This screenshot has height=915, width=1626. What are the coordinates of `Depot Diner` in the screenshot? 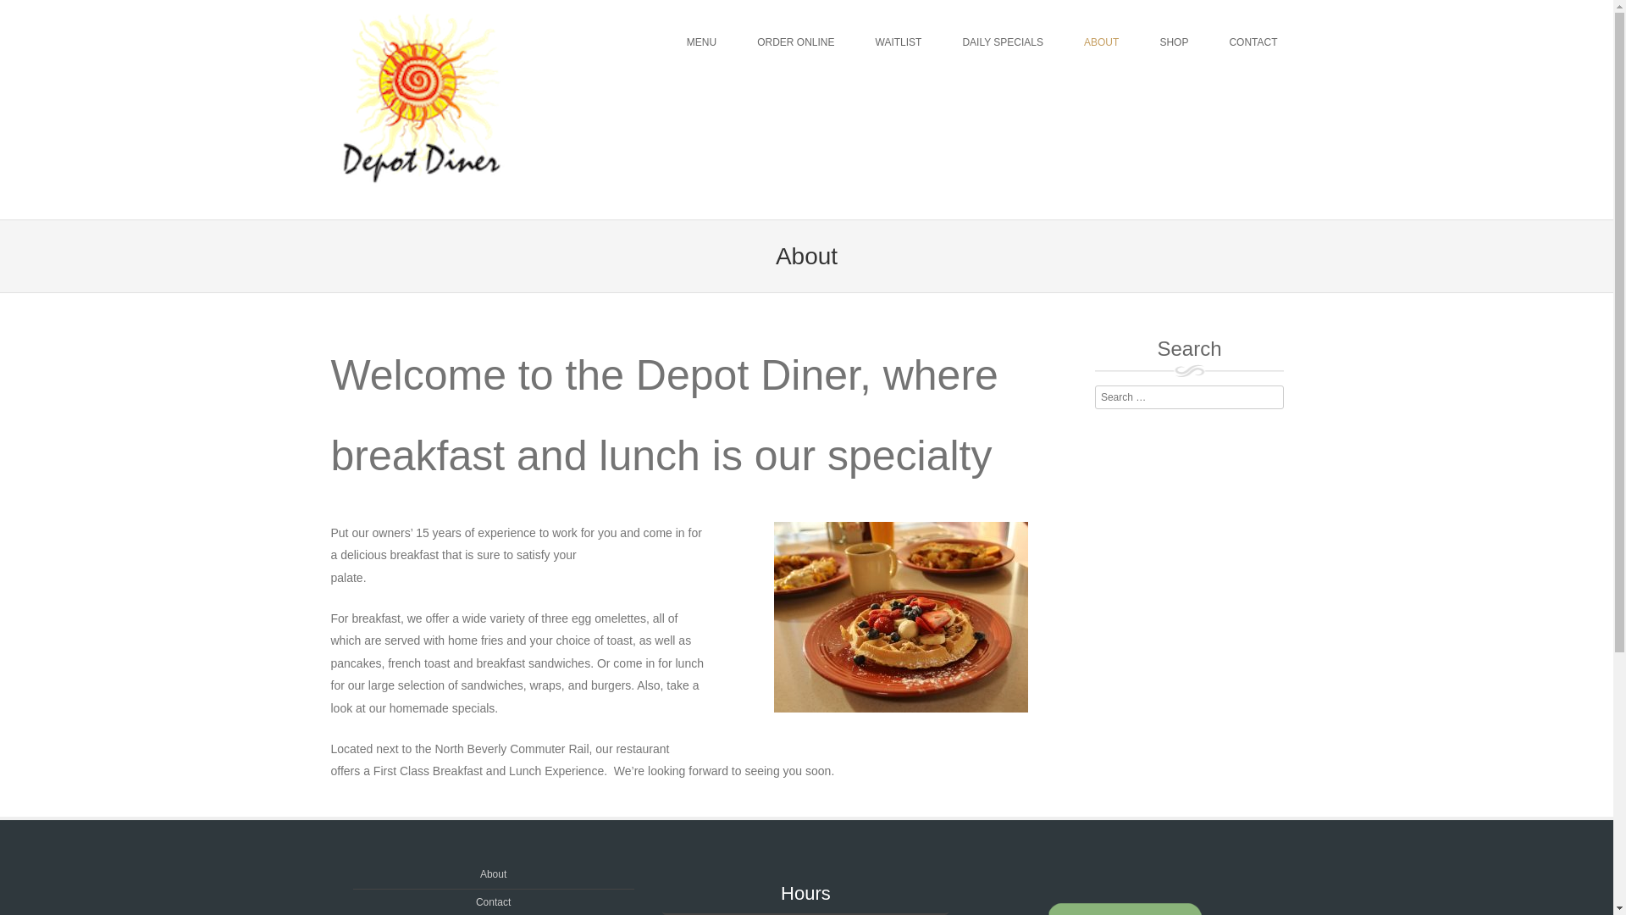 It's located at (421, 207).